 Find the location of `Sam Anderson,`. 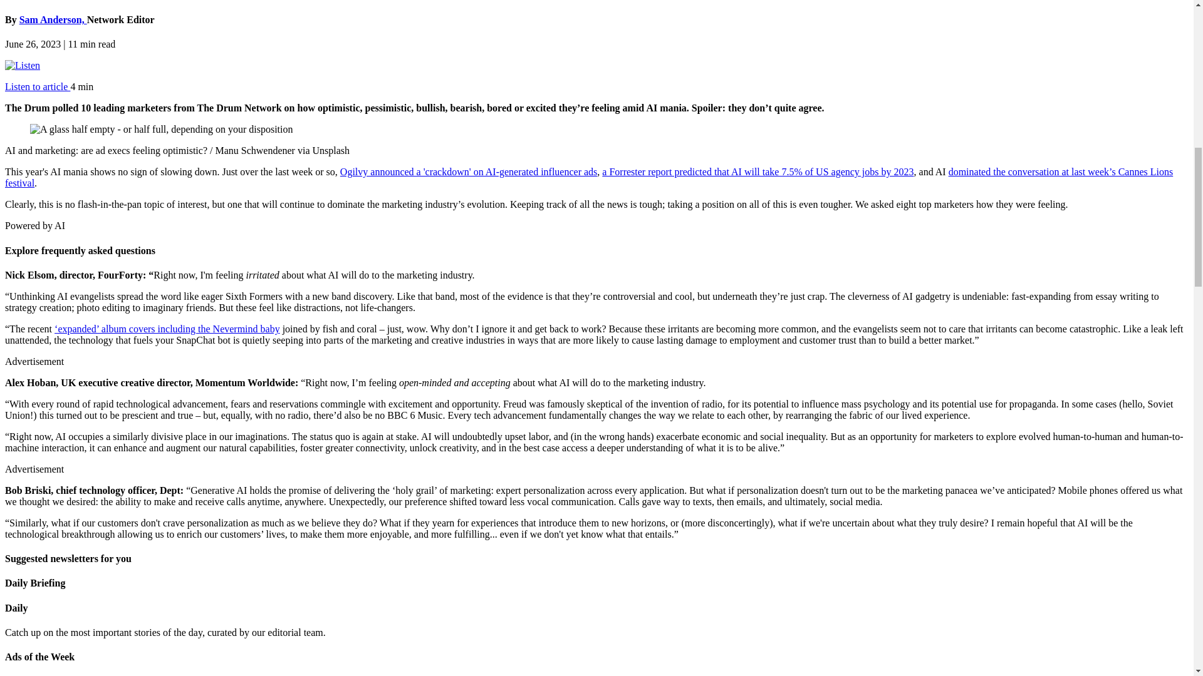

Sam Anderson, is located at coordinates (53, 19).